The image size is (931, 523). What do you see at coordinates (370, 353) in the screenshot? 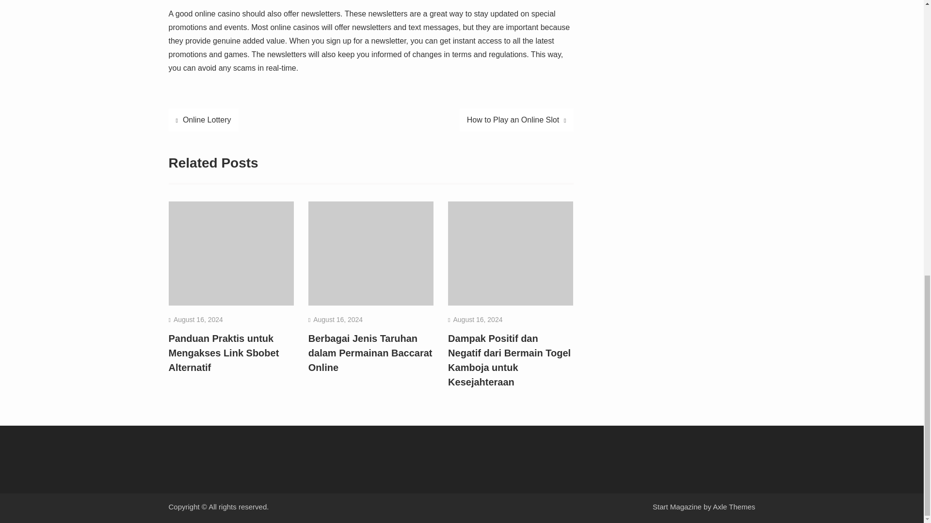
I see `Berbagai Jenis Taruhan dalam Permainan Baccarat Online` at bounding box center [370, 353].